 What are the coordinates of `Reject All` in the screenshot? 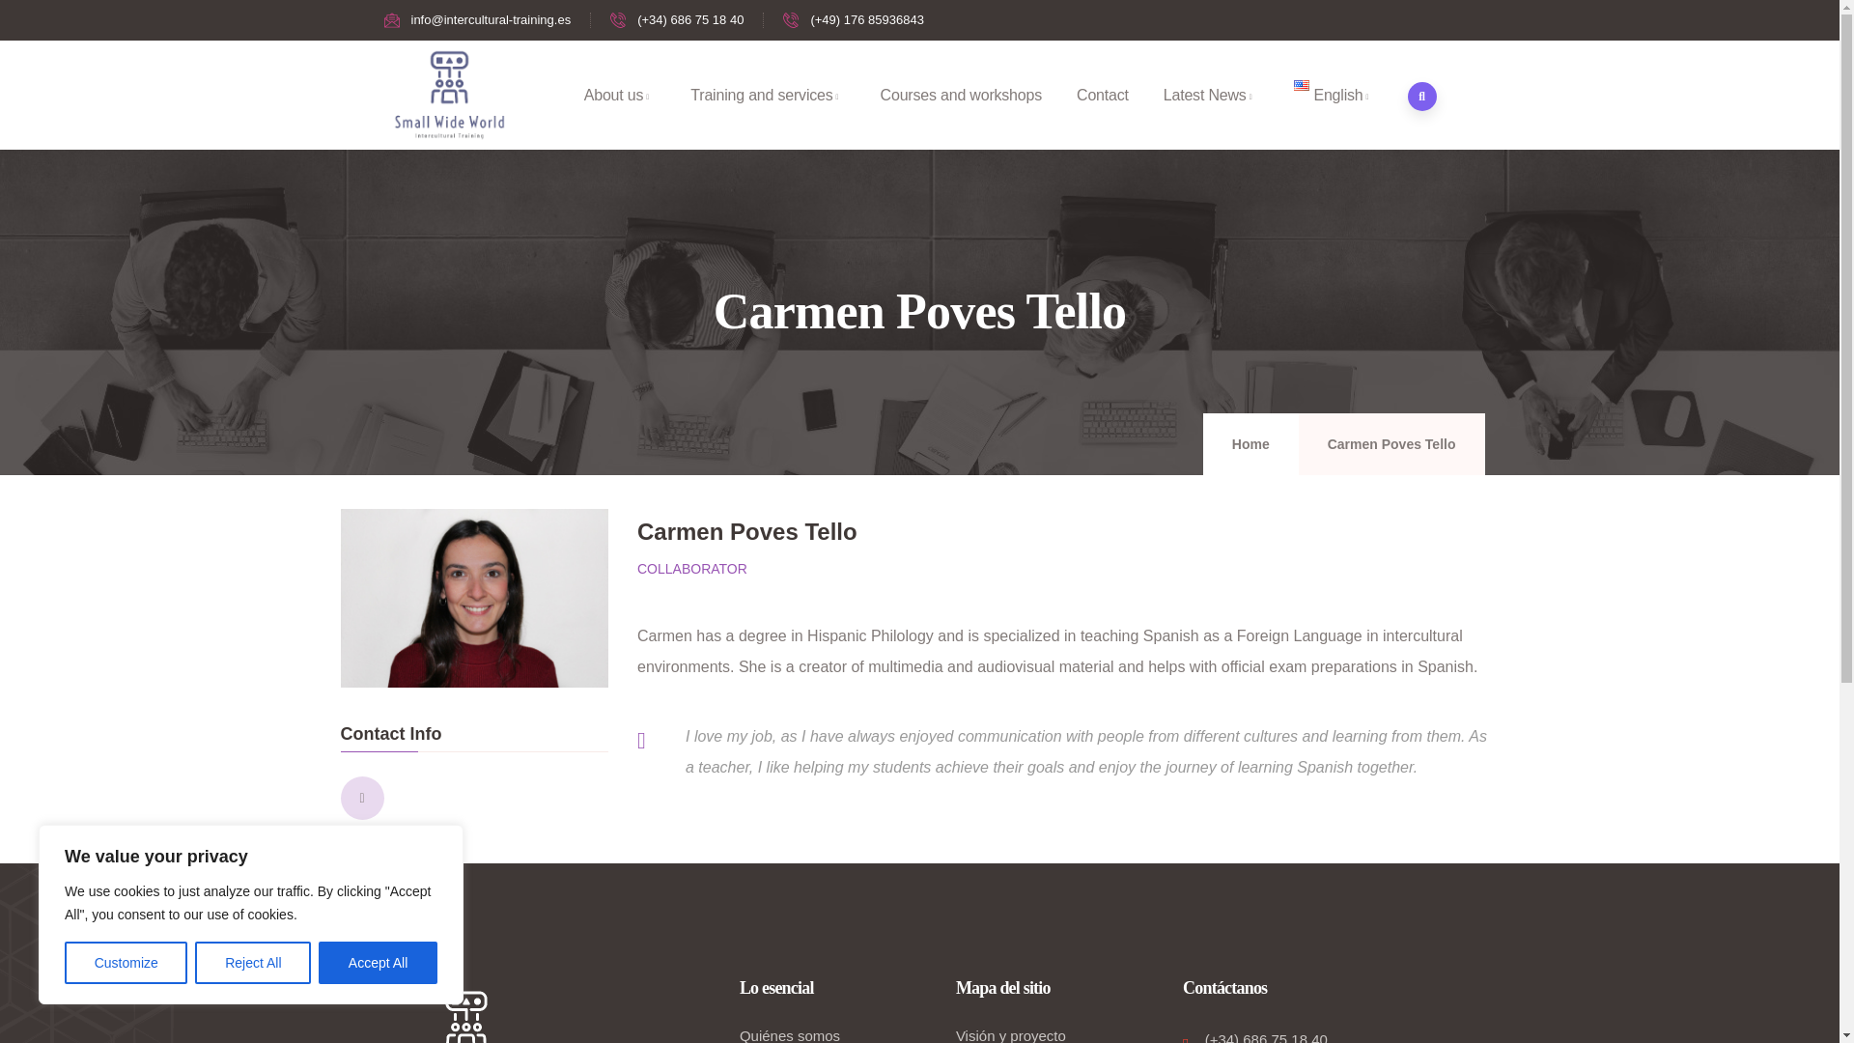 It's located at (253, 963).